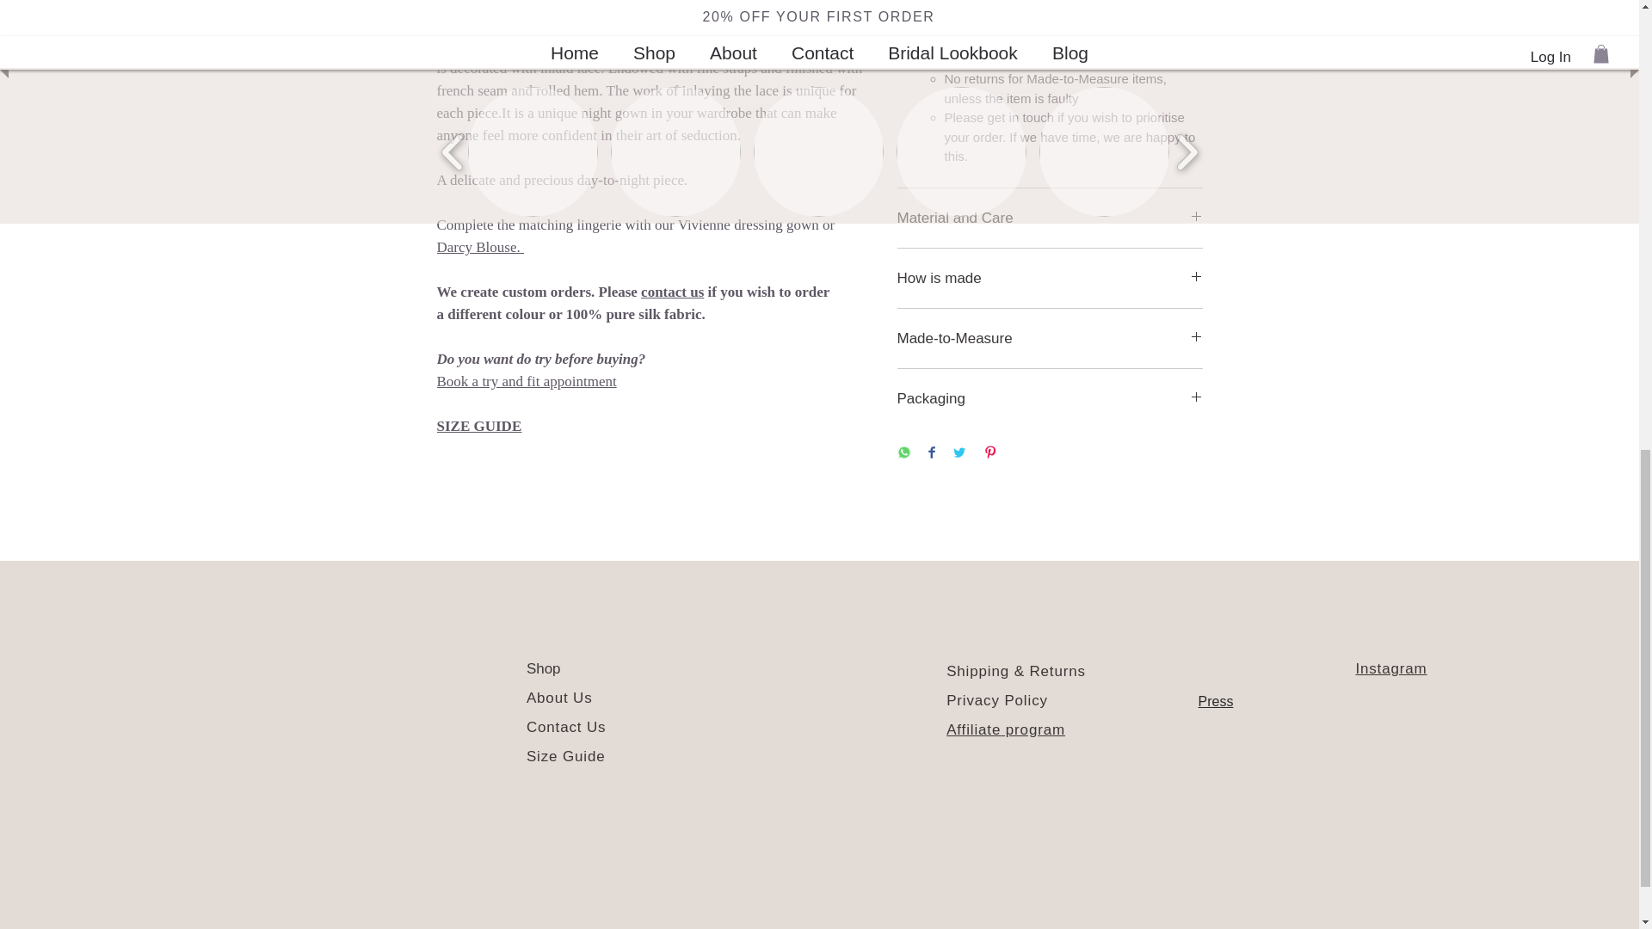  Describe the element at coordinates (1050, 398) in the screenshot. I see `Packaging` at that location.